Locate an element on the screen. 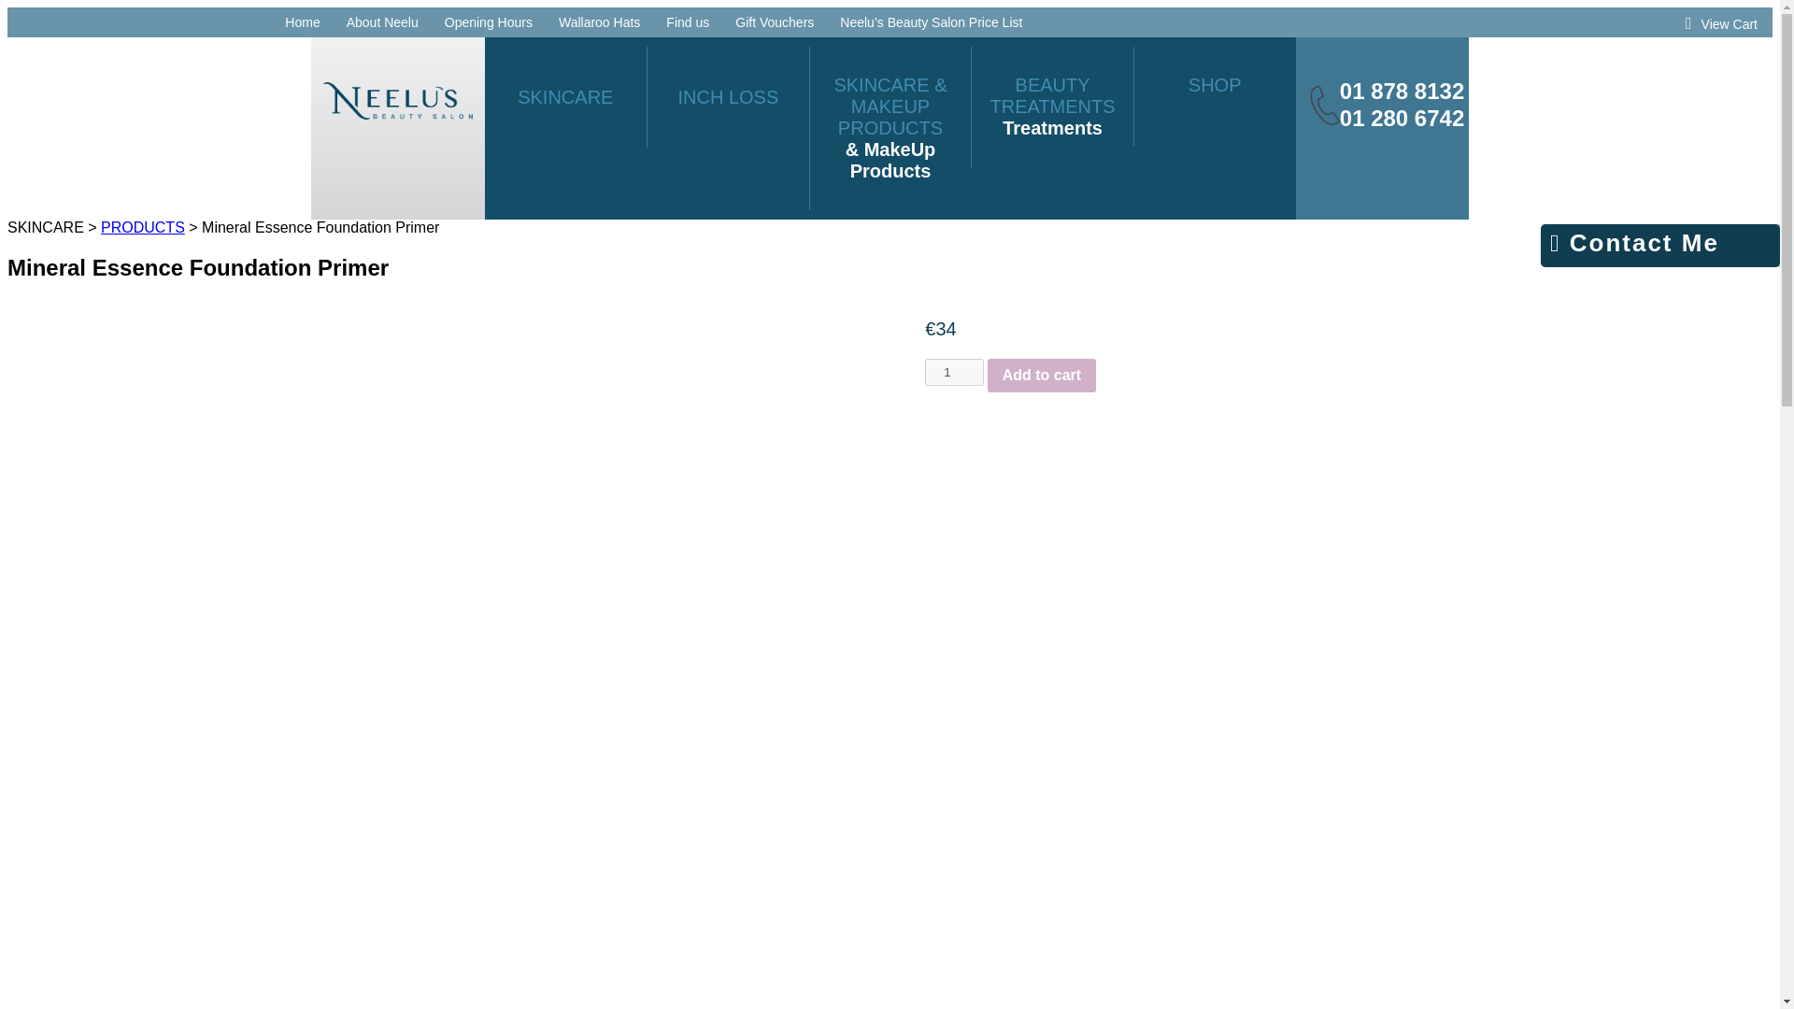 The image size is (1794, 1009). Find us is located at coordinates (565, 96).